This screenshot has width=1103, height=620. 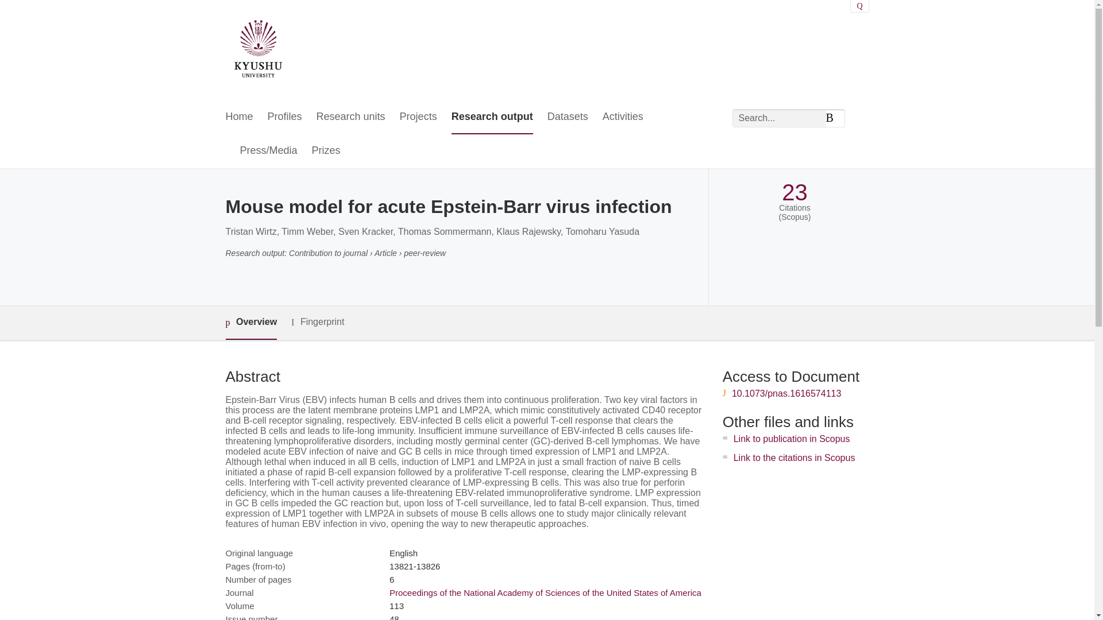 What do you see at coordinates (623, 117) in the screenshot?
I see `Activities` at bounding box center [623, 117].